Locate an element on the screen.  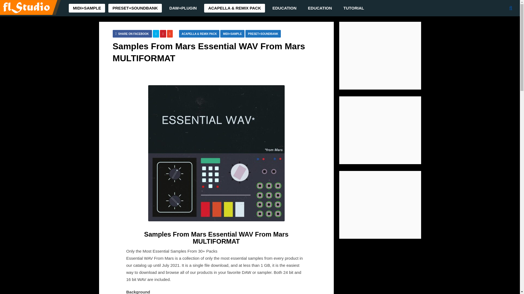
Advertisement is located at coordinates (380, 205).